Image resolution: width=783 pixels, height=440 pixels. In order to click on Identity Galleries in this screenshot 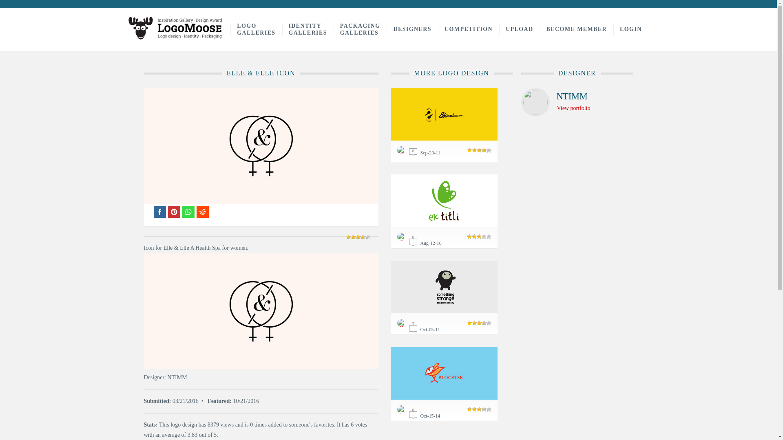, I will do `click(573, 108)`.